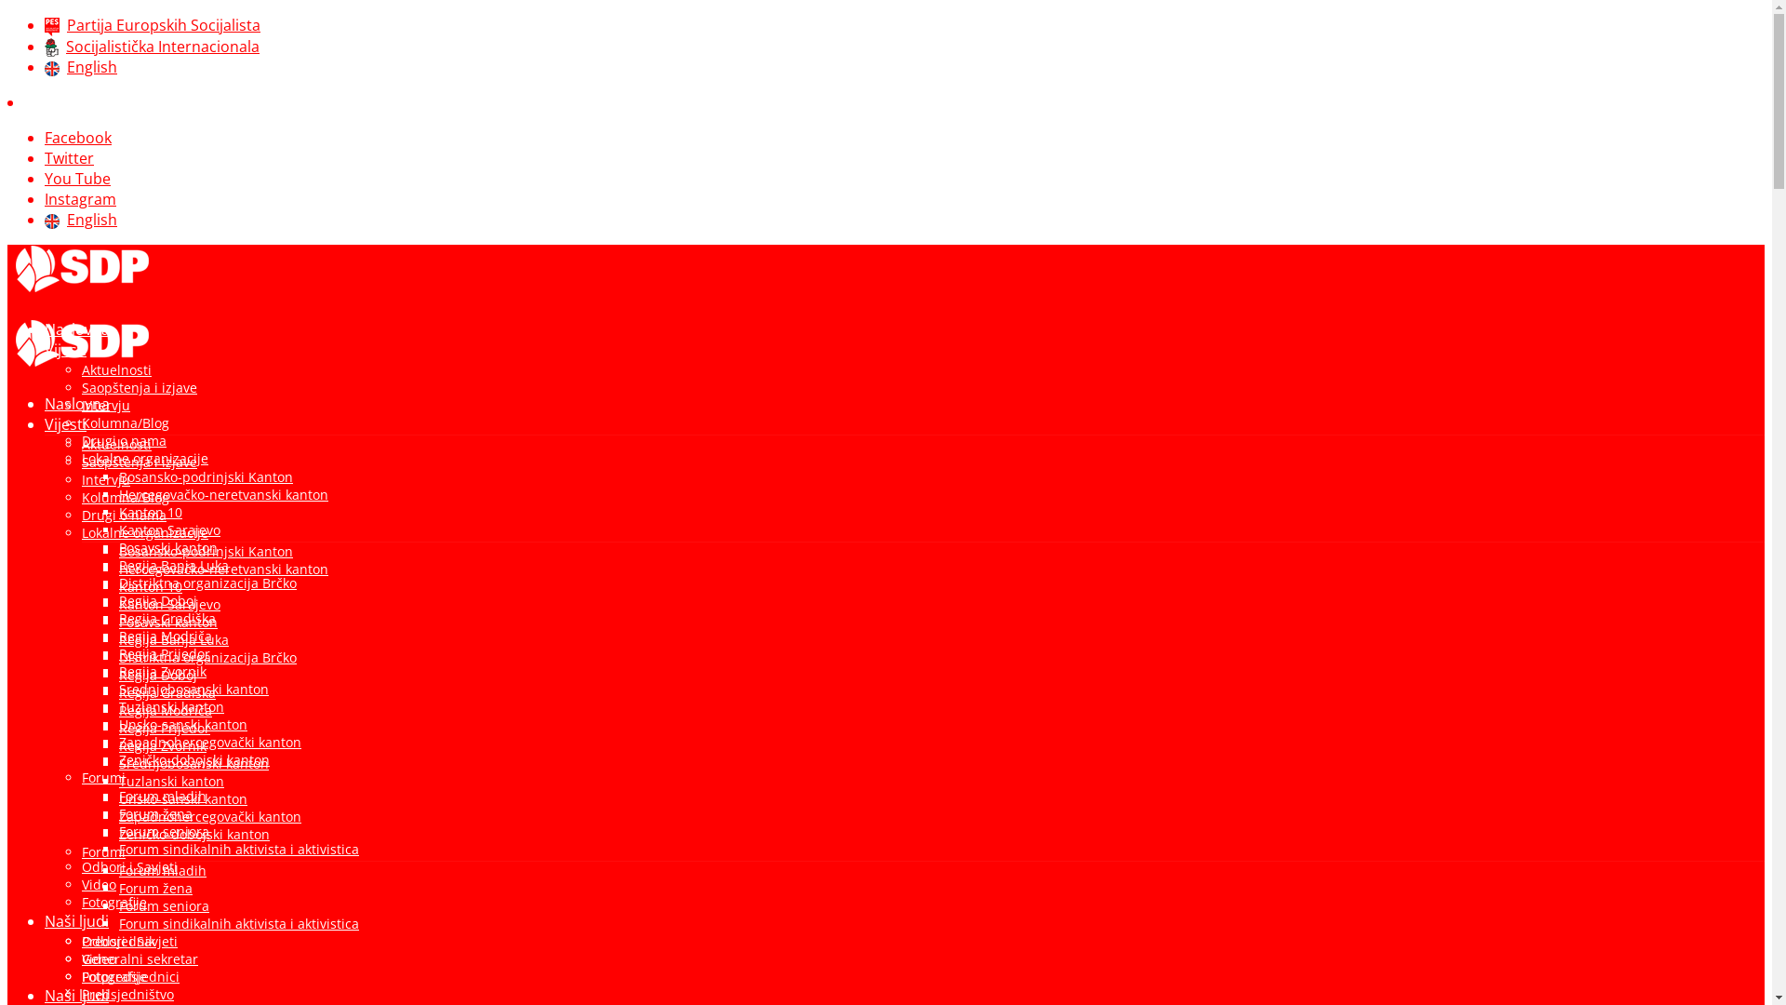 The height and width of the screenshot is (1005, 1786). I want to click on Srednjobosanski kanton, so click(193, 689).